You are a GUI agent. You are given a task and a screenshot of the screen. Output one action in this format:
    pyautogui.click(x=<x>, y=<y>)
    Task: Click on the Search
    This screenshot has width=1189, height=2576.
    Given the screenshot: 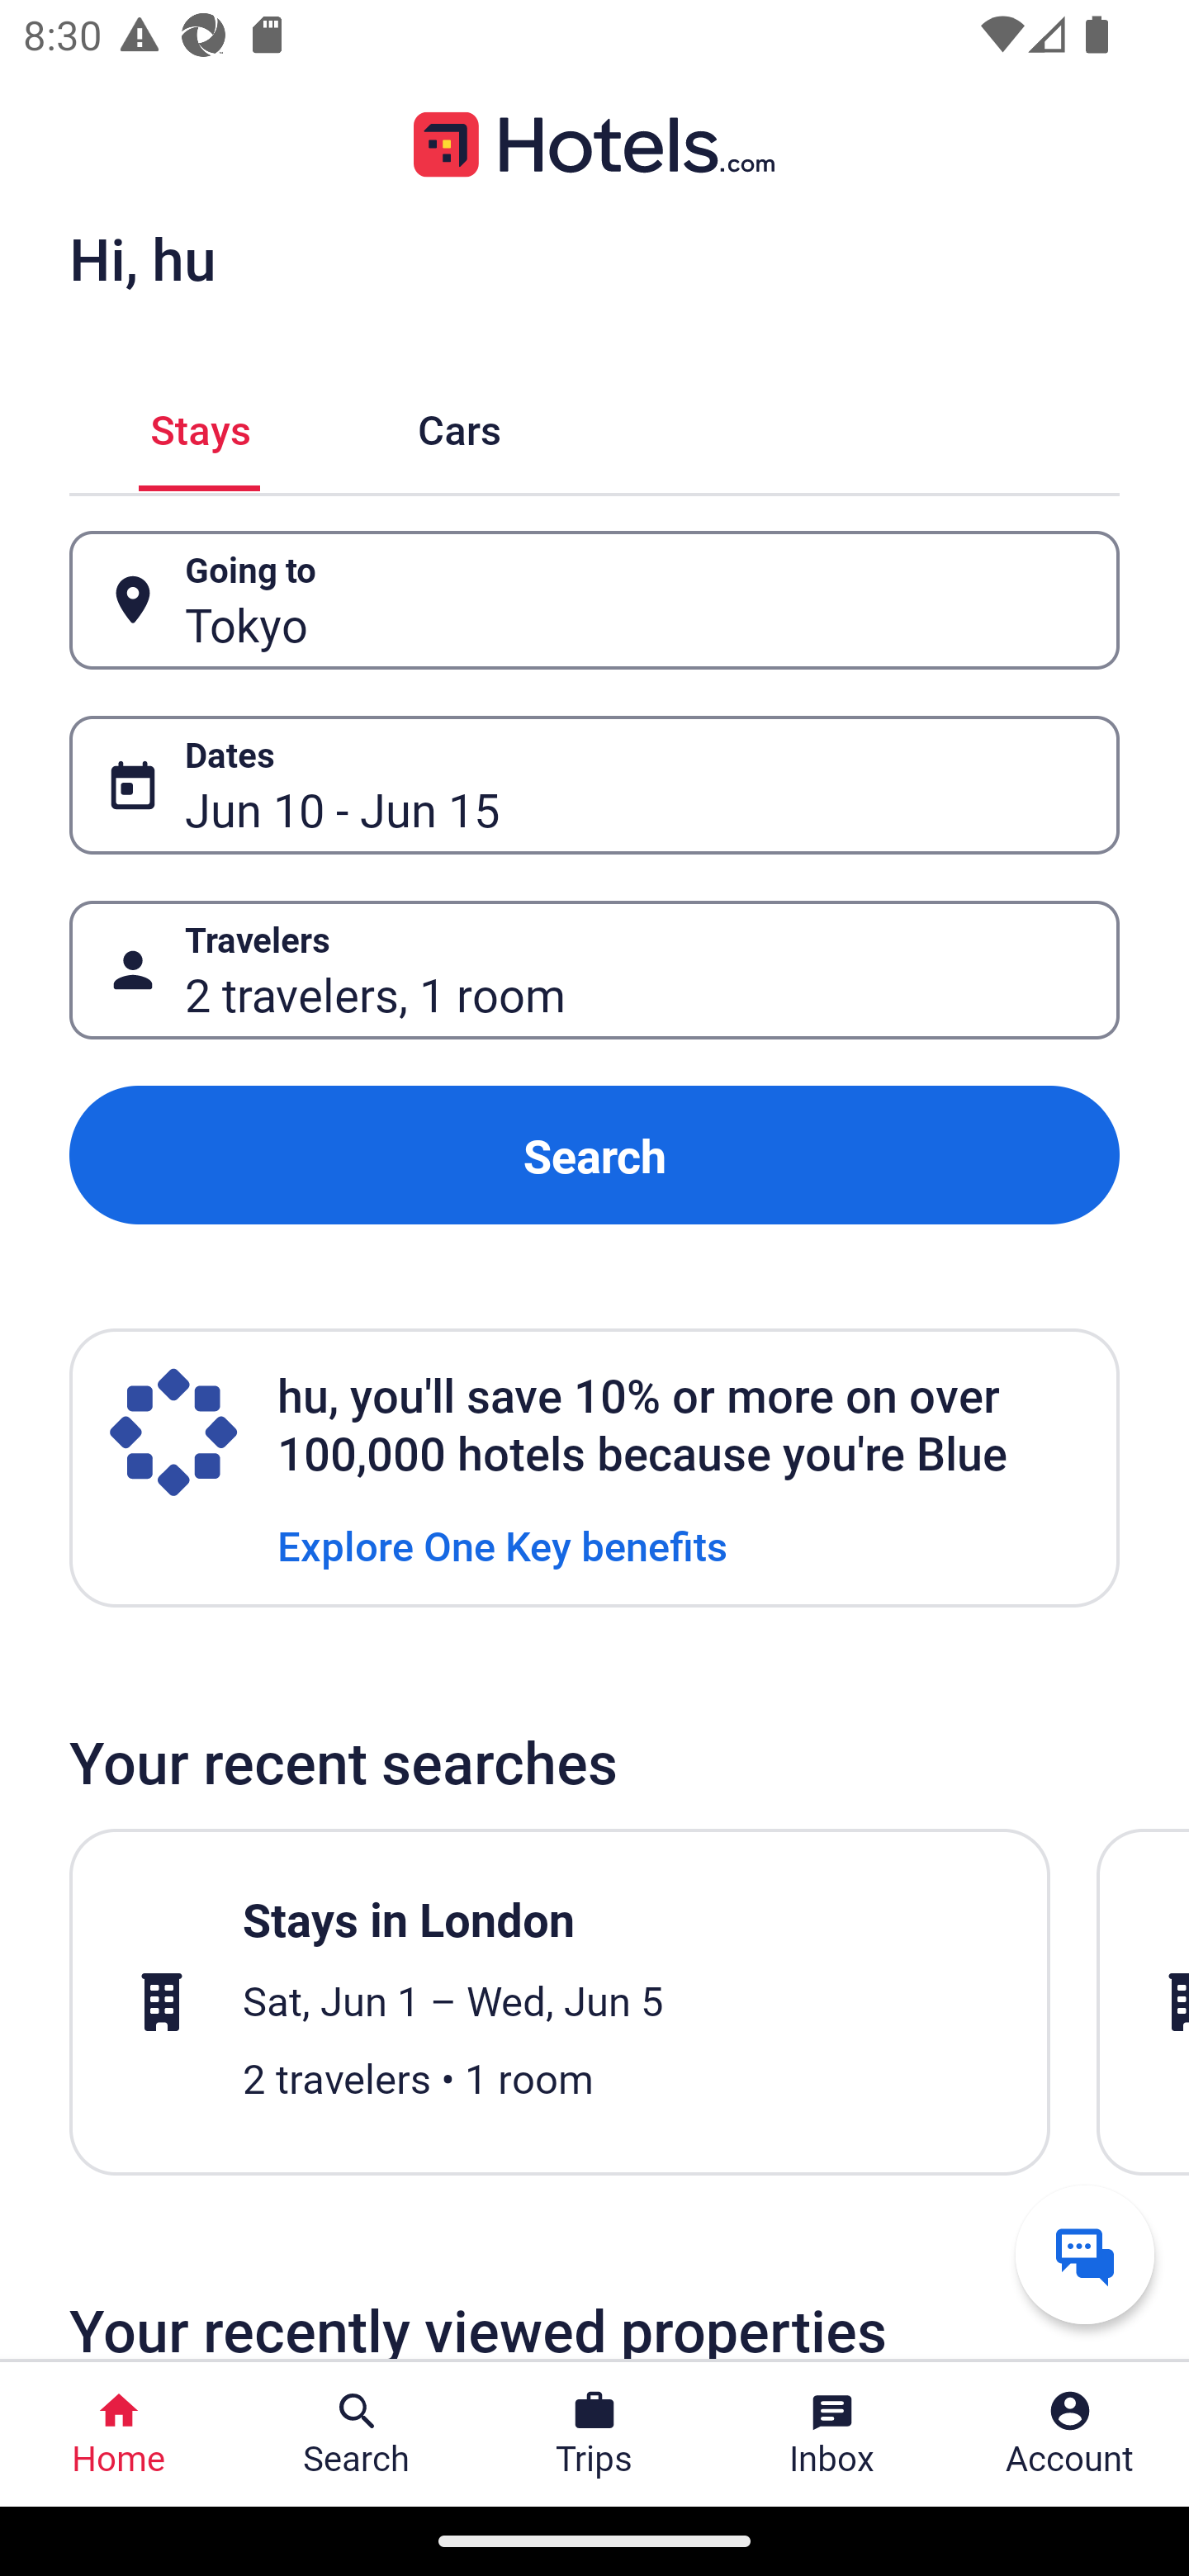 What is the action you would take?
    pyautogui.click(x=594, y=1154)
    